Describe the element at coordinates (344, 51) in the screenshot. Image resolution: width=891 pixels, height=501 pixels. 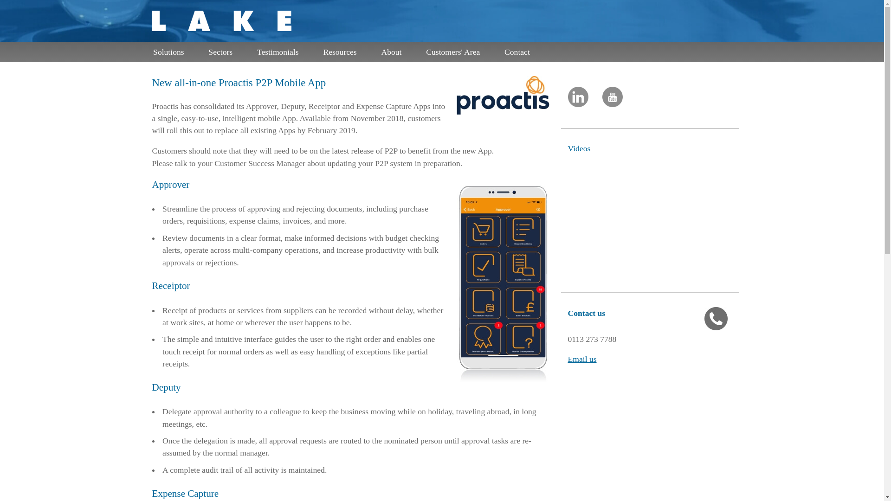
I see `Resources` at that location.